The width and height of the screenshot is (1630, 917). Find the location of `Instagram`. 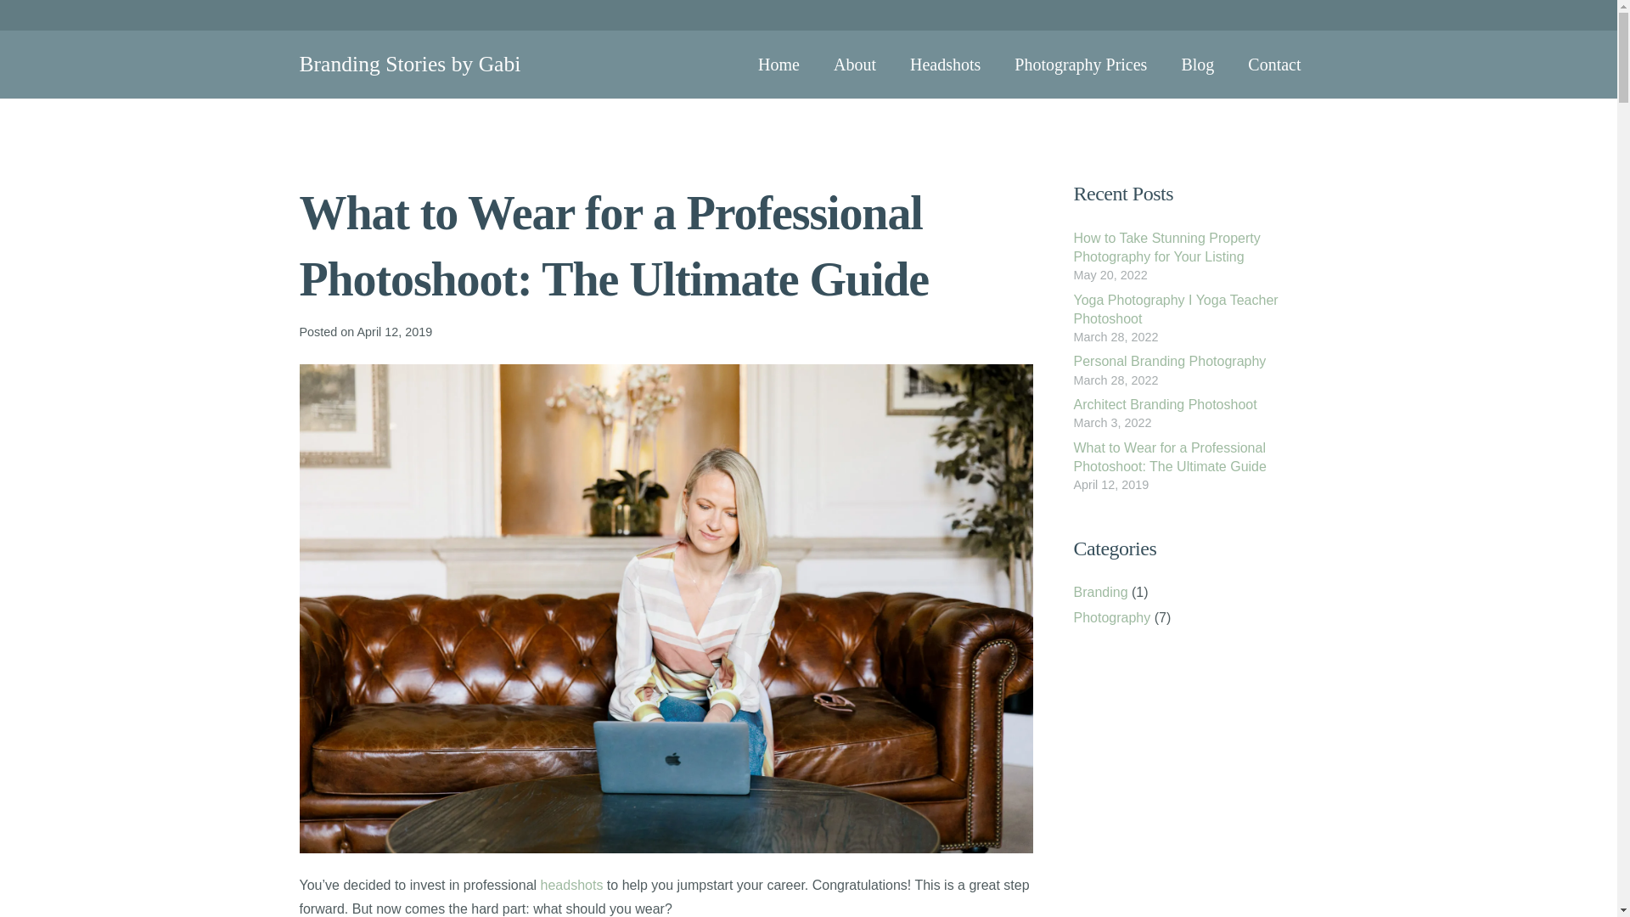

Instagram is located at coordinates (1085, 661).